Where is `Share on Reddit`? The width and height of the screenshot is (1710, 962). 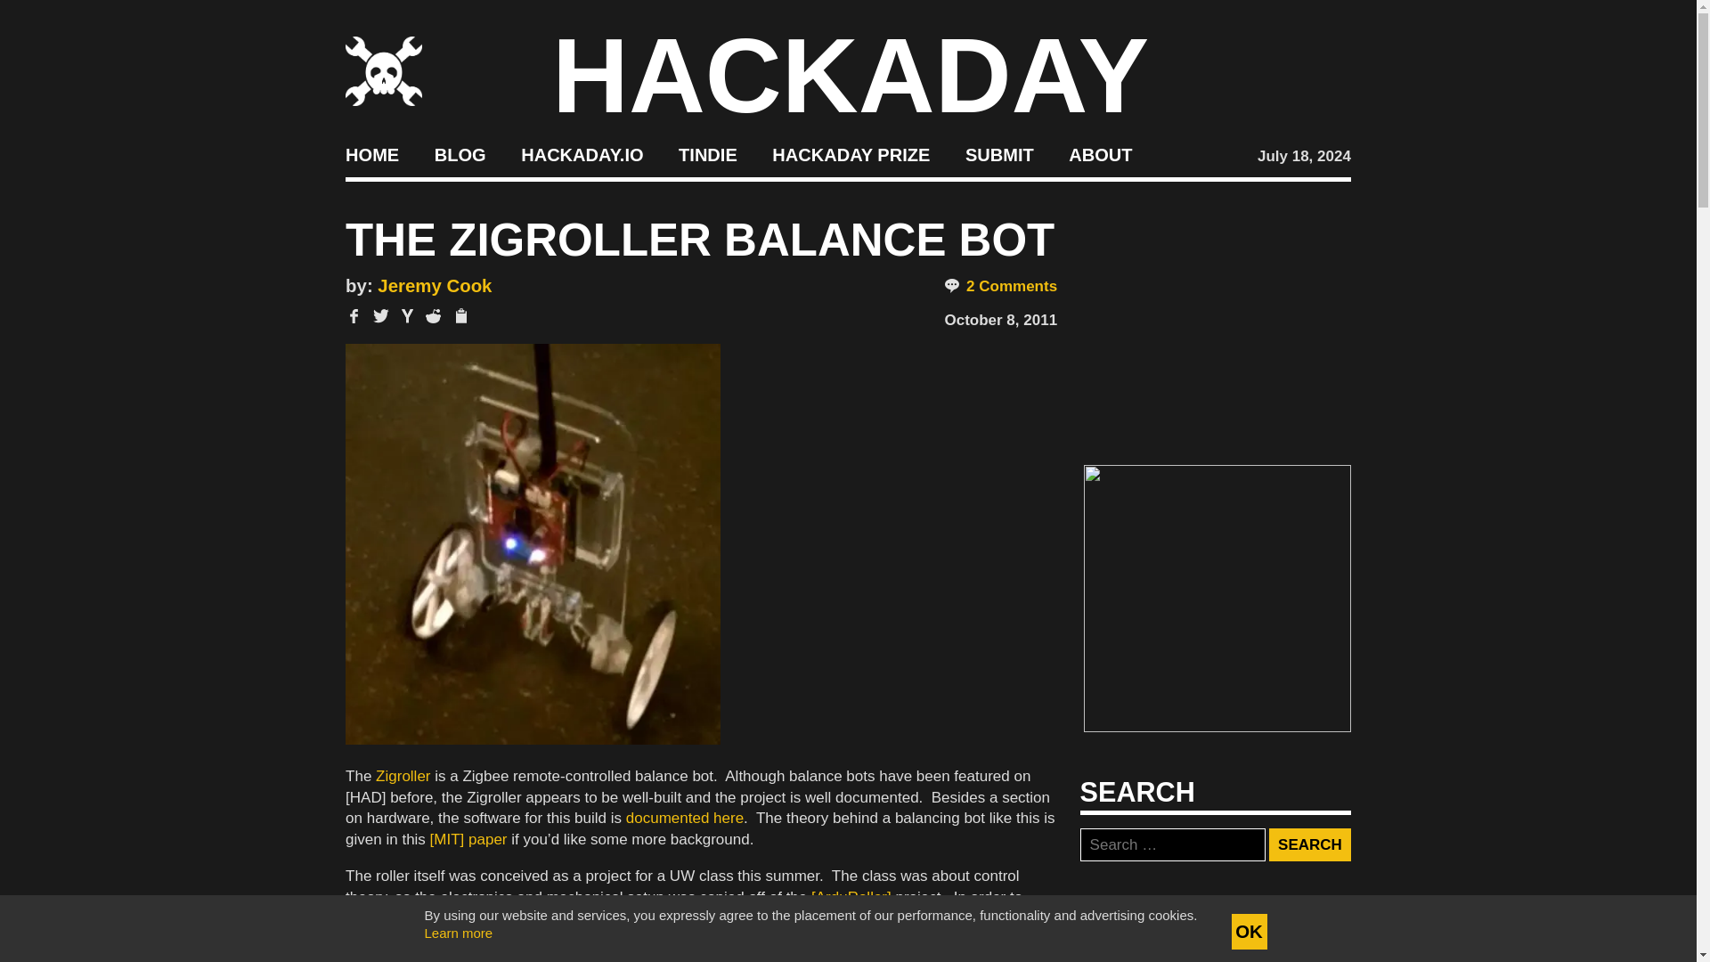
Share on Reddit is located at coordinates (433, 315).